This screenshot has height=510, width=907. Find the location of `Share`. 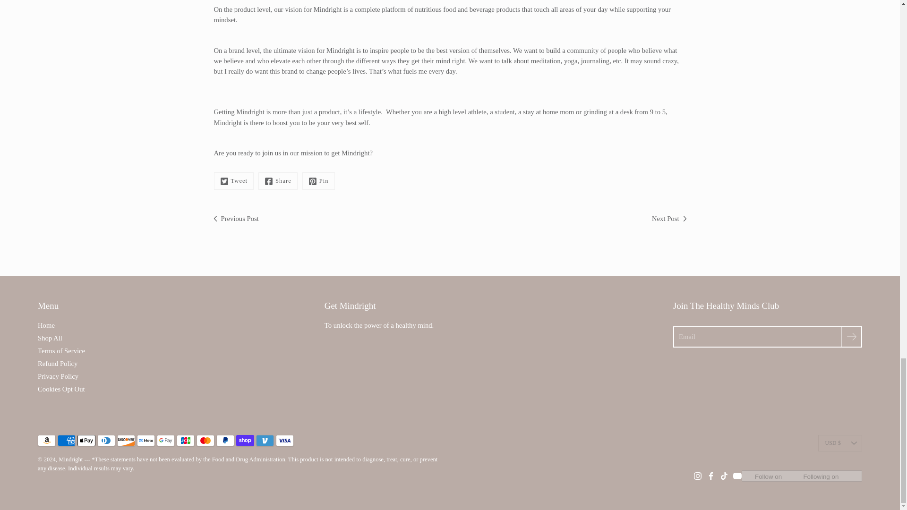

Share is located at coordinates (278, 181).